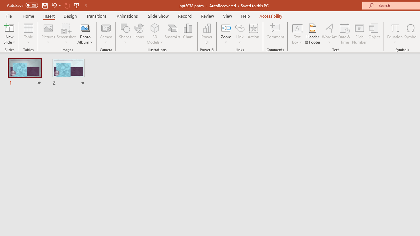 This screenshot has height=236, width=420. Describe the element at coordinates (315, 223) in the screenshot. I see `Close Dialog` at that location.